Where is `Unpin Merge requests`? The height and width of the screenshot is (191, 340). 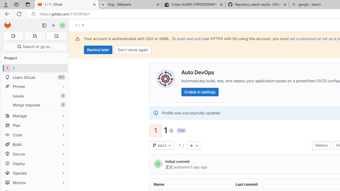 Unpin Merge requests is located at coordinates (62, 105).